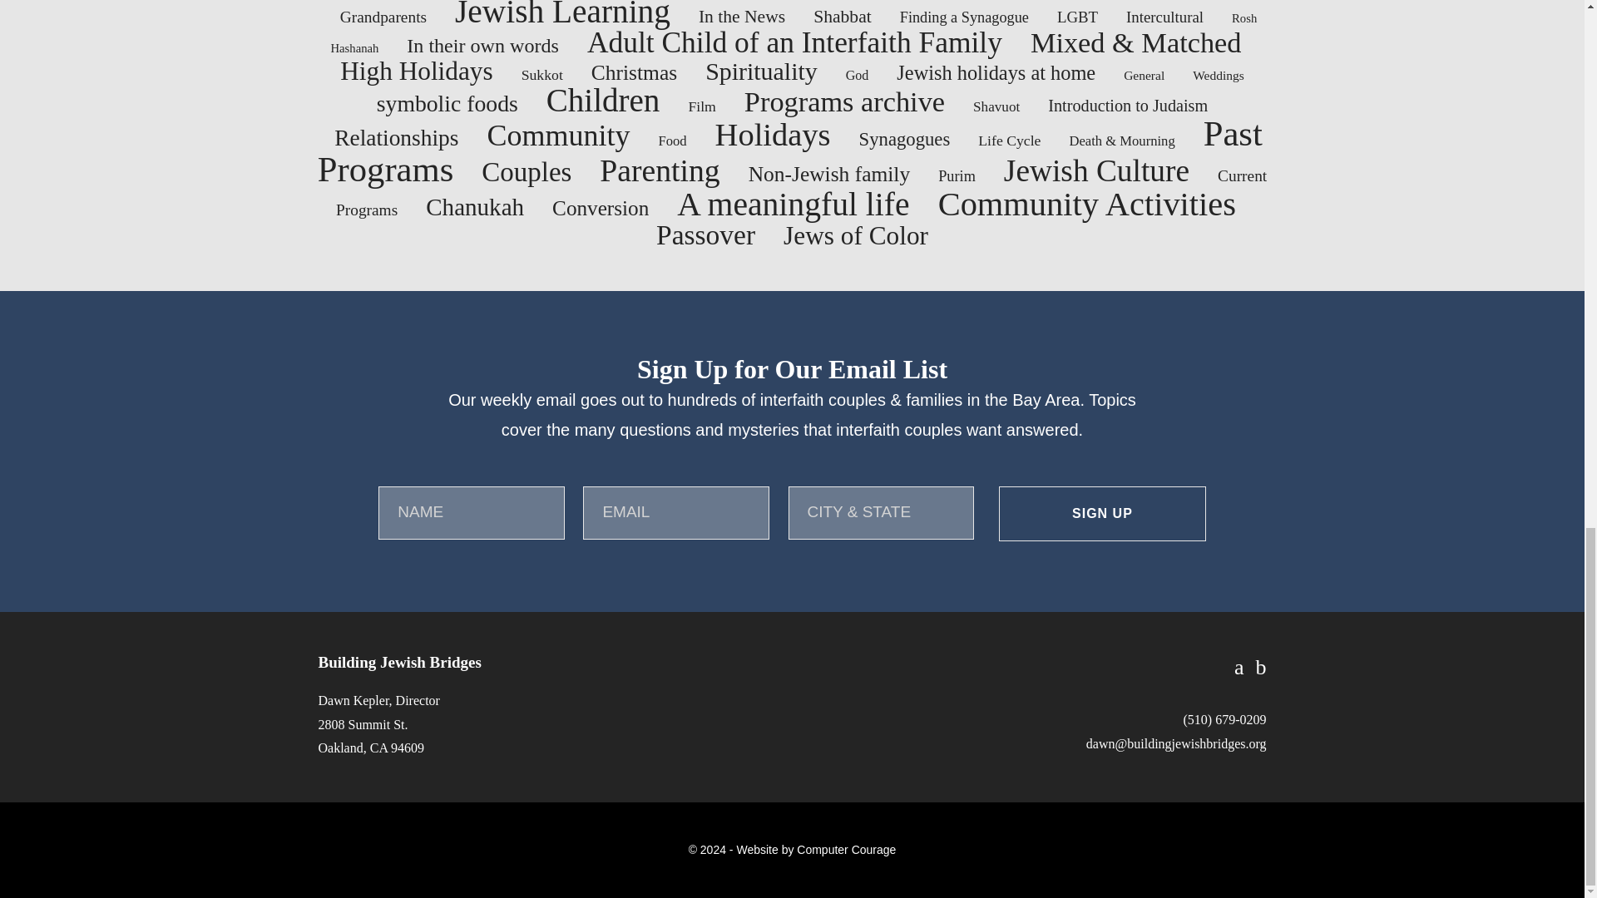  Describe the element at coordinates (562, 15) in the screenshot. I see `Jewish Learning` at that location.